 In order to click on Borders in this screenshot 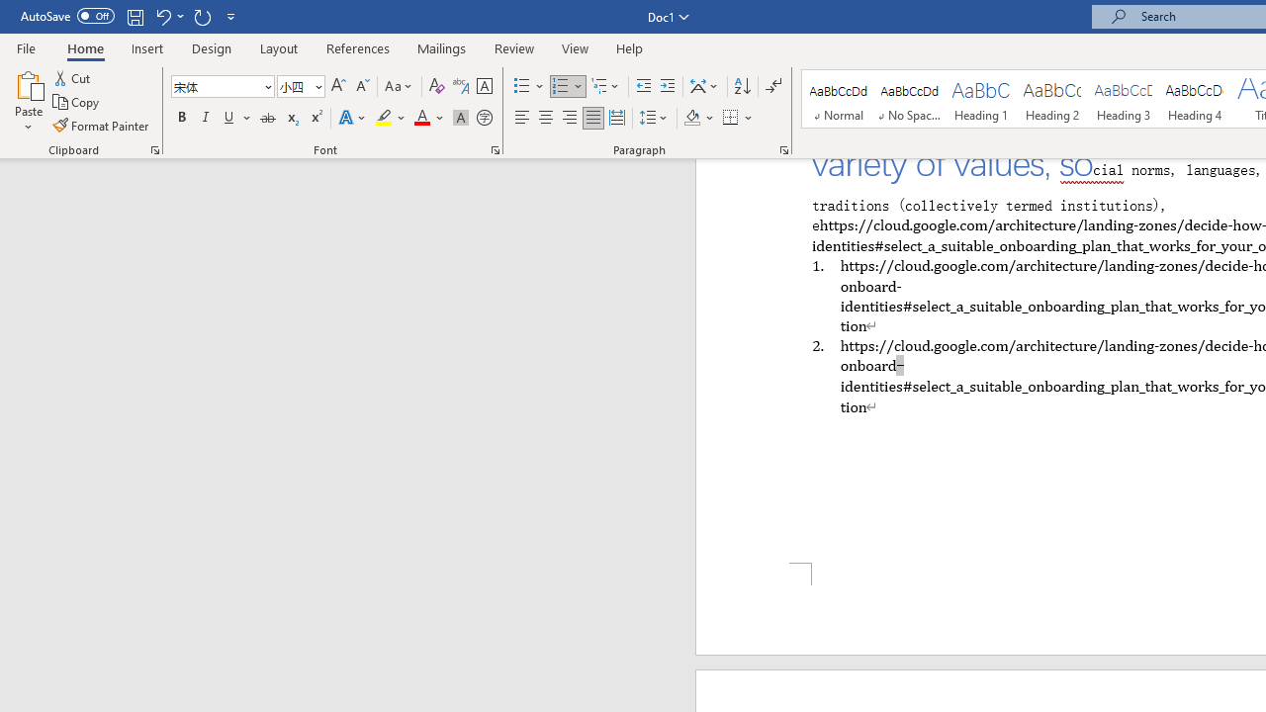, I will do `click(731, 119)`.